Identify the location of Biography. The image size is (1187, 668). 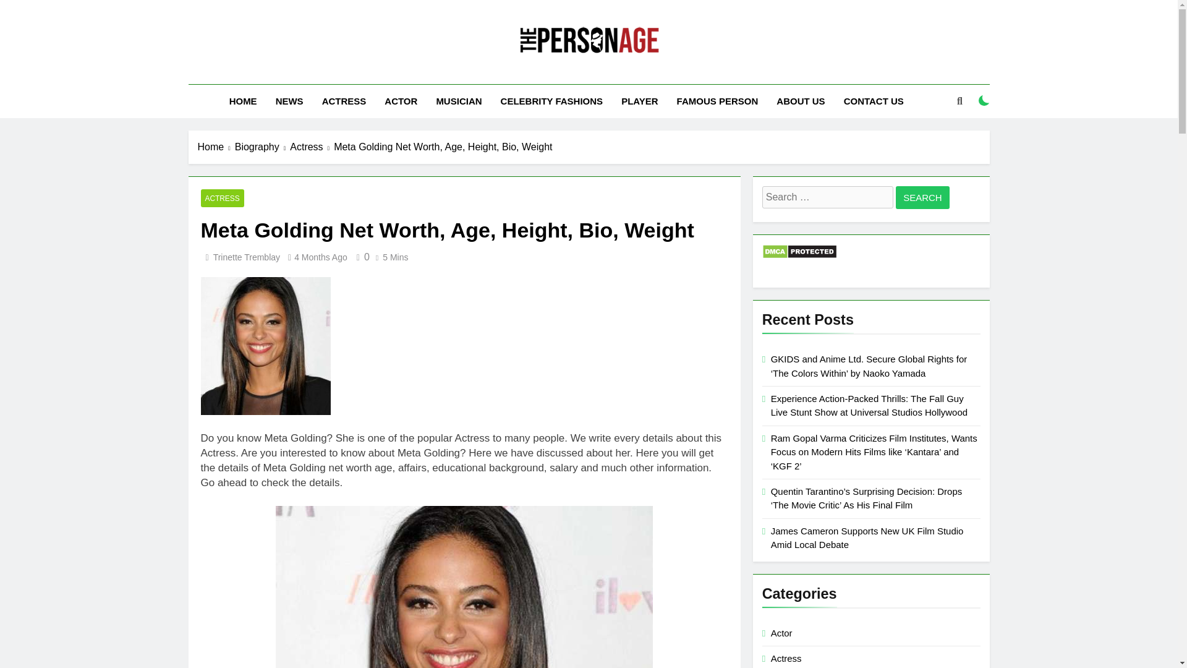
(263, 147).